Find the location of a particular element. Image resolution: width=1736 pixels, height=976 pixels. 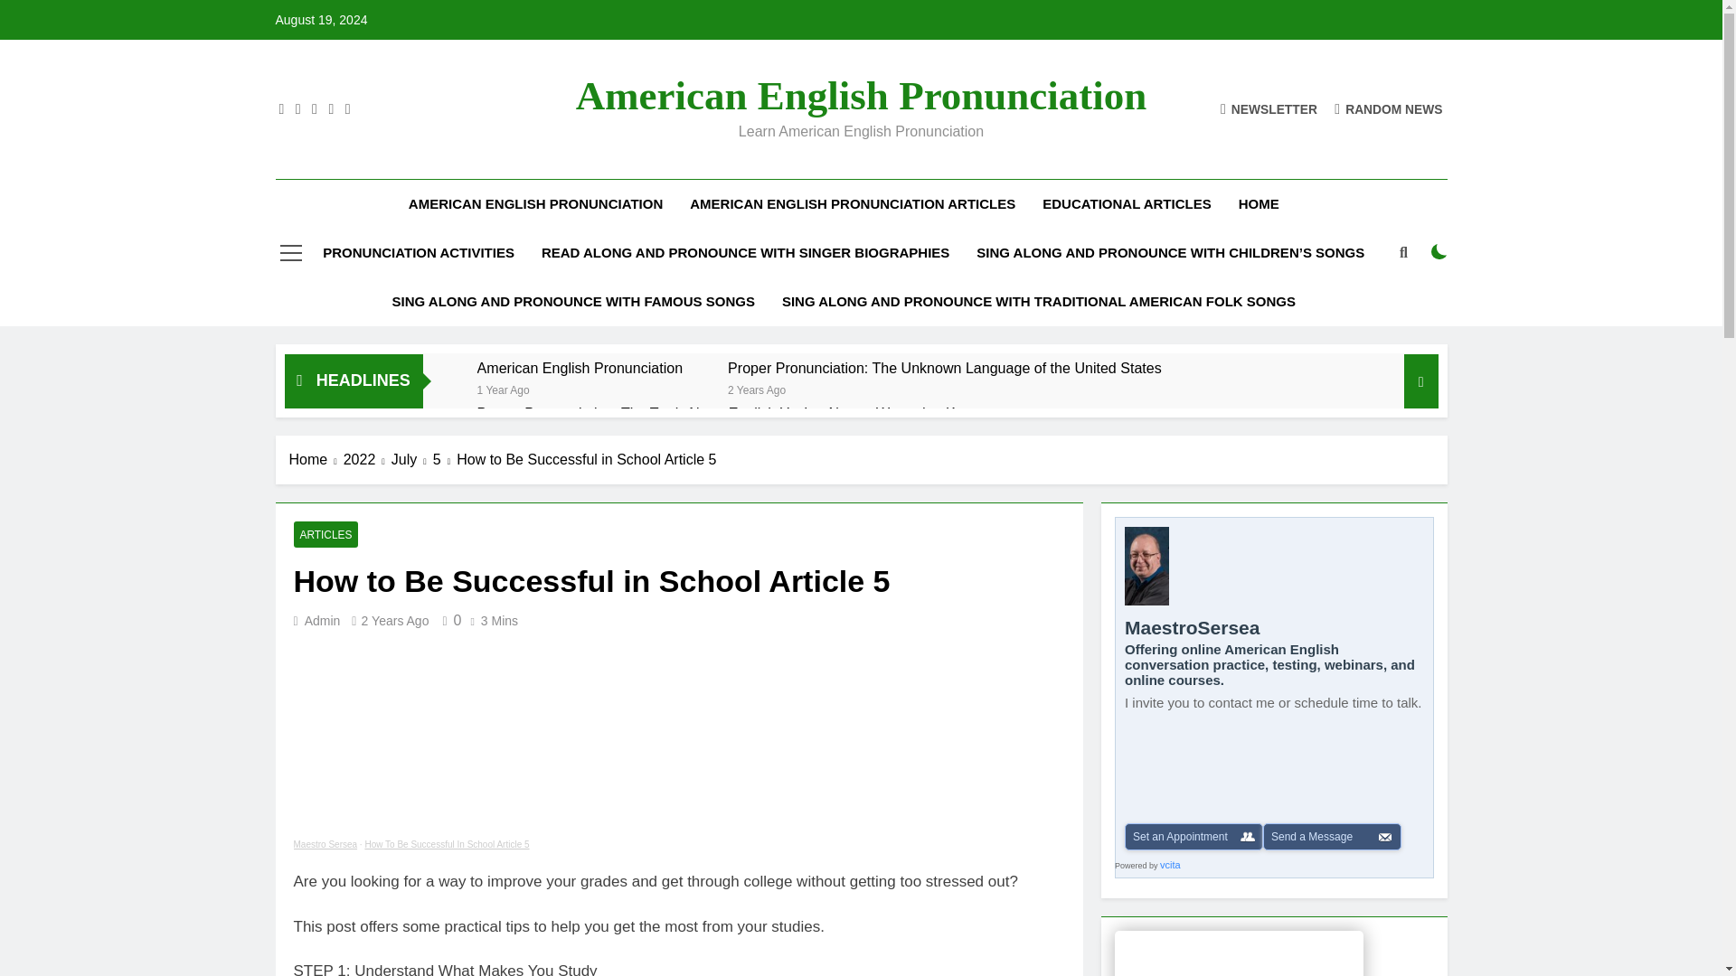

READ ALONG AND PRONOUNCE WITH SINGER BIOGRAPHIES is located at coordinates (745, 252).